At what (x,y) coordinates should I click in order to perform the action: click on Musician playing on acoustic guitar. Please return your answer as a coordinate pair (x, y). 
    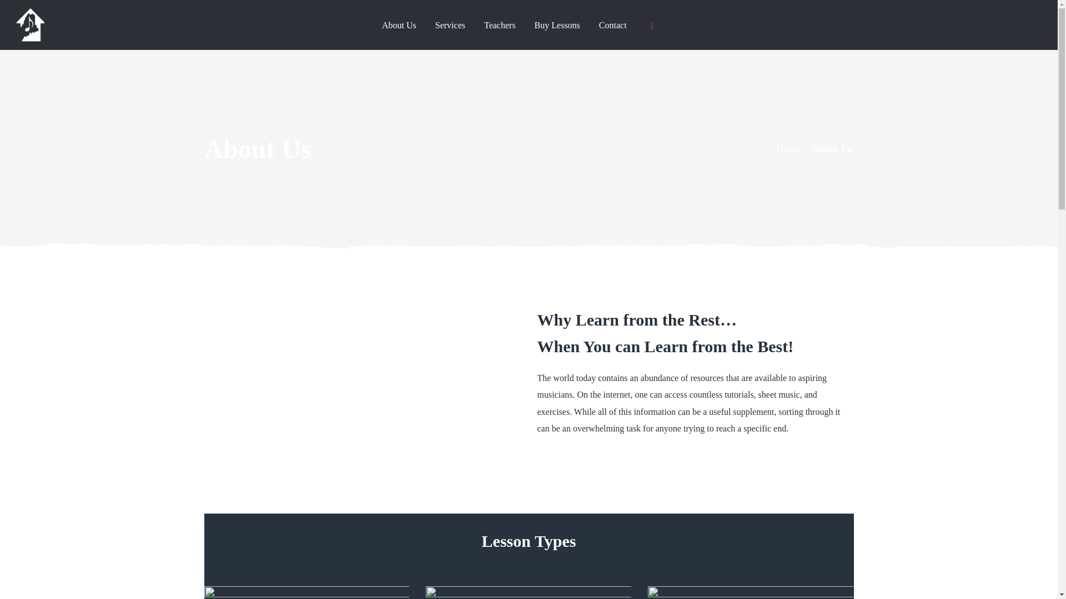
    Looking at the image, I should click on (306, 592).